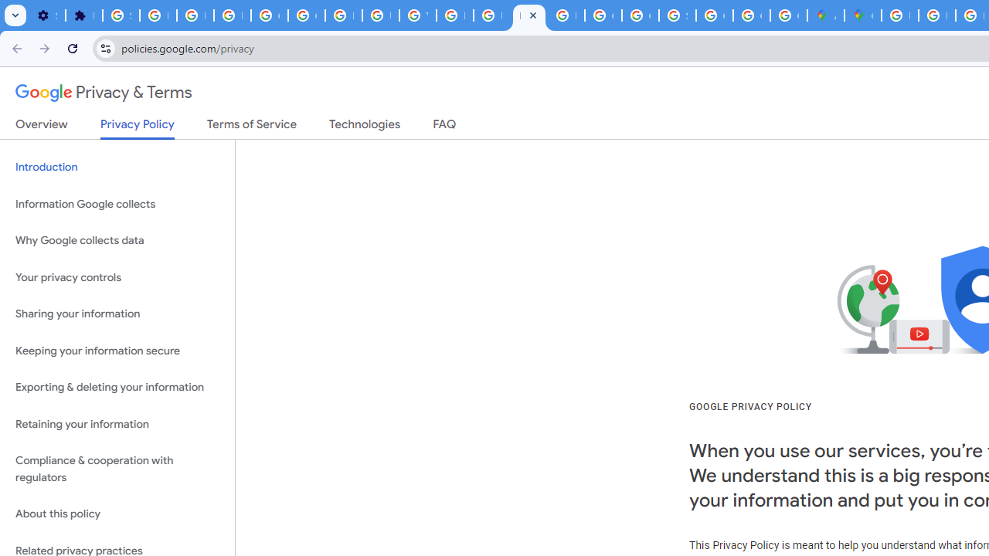 The height and width of the screenshot is (556, 989). What do you see at coordinates (121, 15) in the screenshot?
I see `Sign in - Google Accounts` at bounding box center [121, 15].